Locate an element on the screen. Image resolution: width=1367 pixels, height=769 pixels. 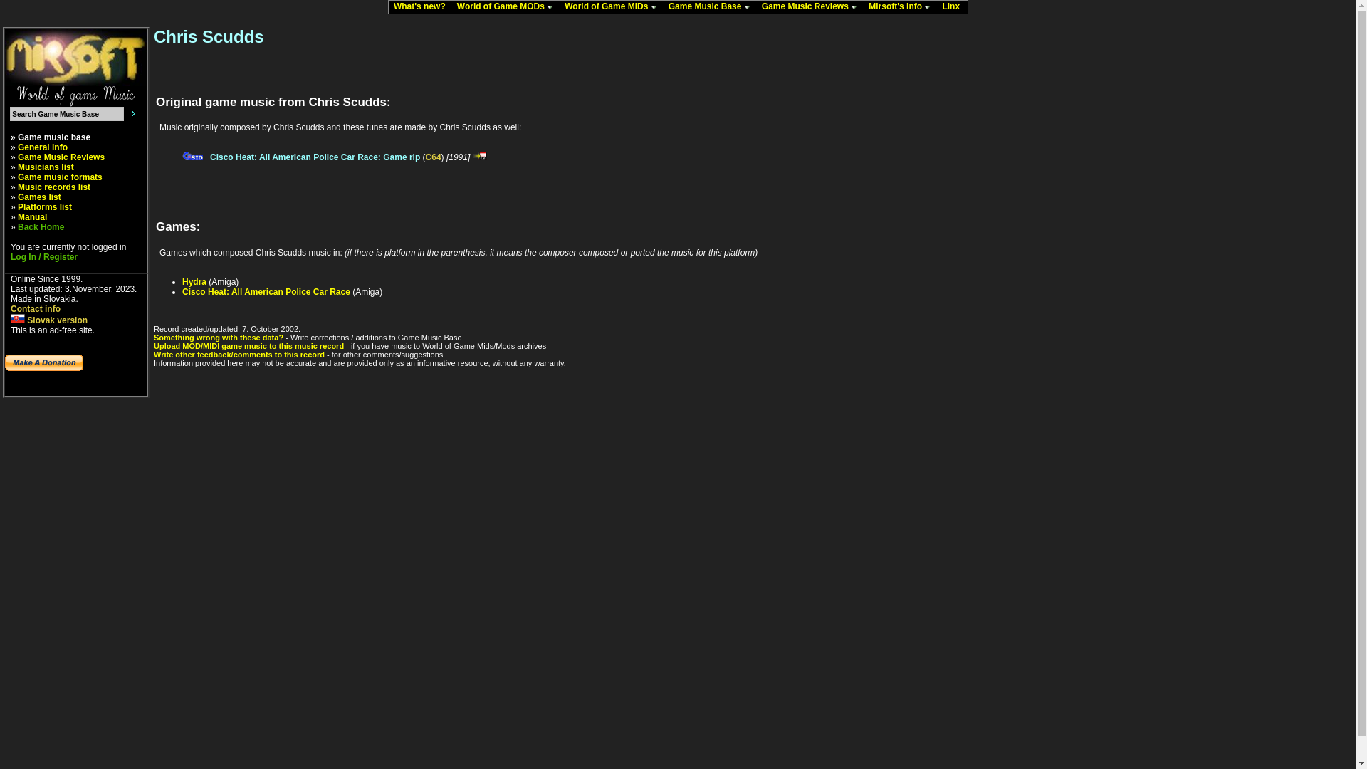
World of Game MODs     is located at coordinates (506, 7).